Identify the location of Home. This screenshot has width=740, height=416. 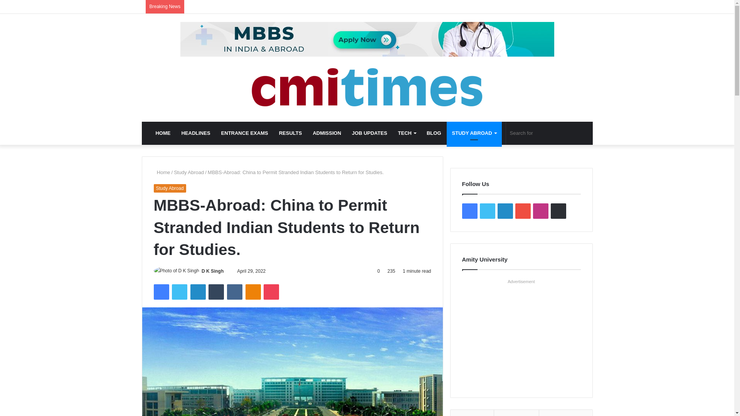
(161, 172).